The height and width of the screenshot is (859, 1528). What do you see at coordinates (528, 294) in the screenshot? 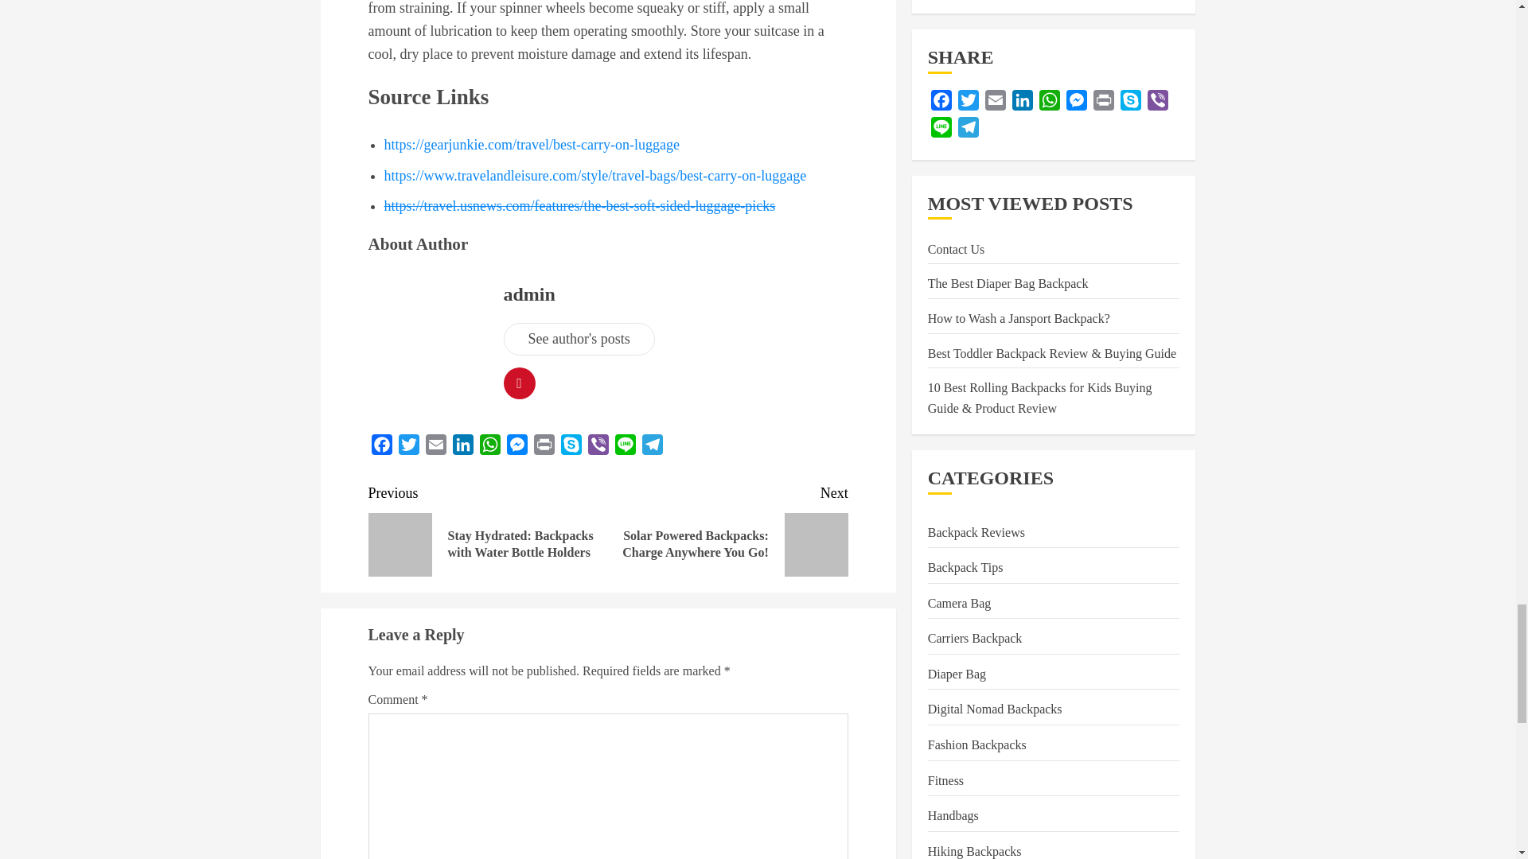
I see `admin` at bounding box center [528, 294].